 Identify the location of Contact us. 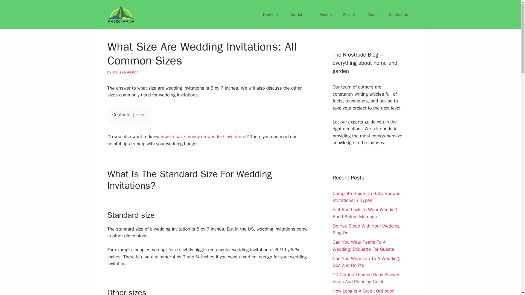
(398, 14).